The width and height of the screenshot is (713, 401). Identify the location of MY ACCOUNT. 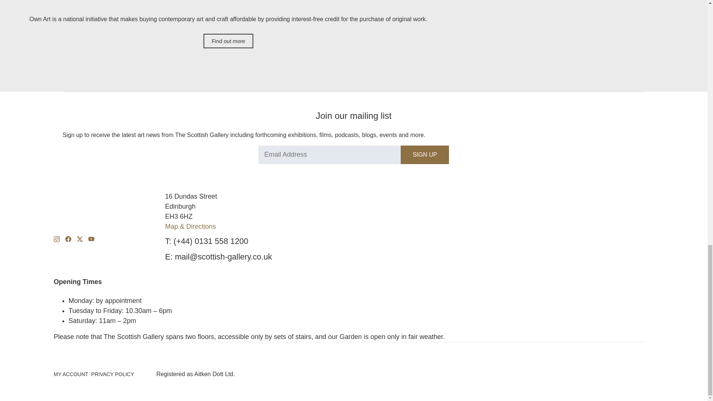
(71, 374).